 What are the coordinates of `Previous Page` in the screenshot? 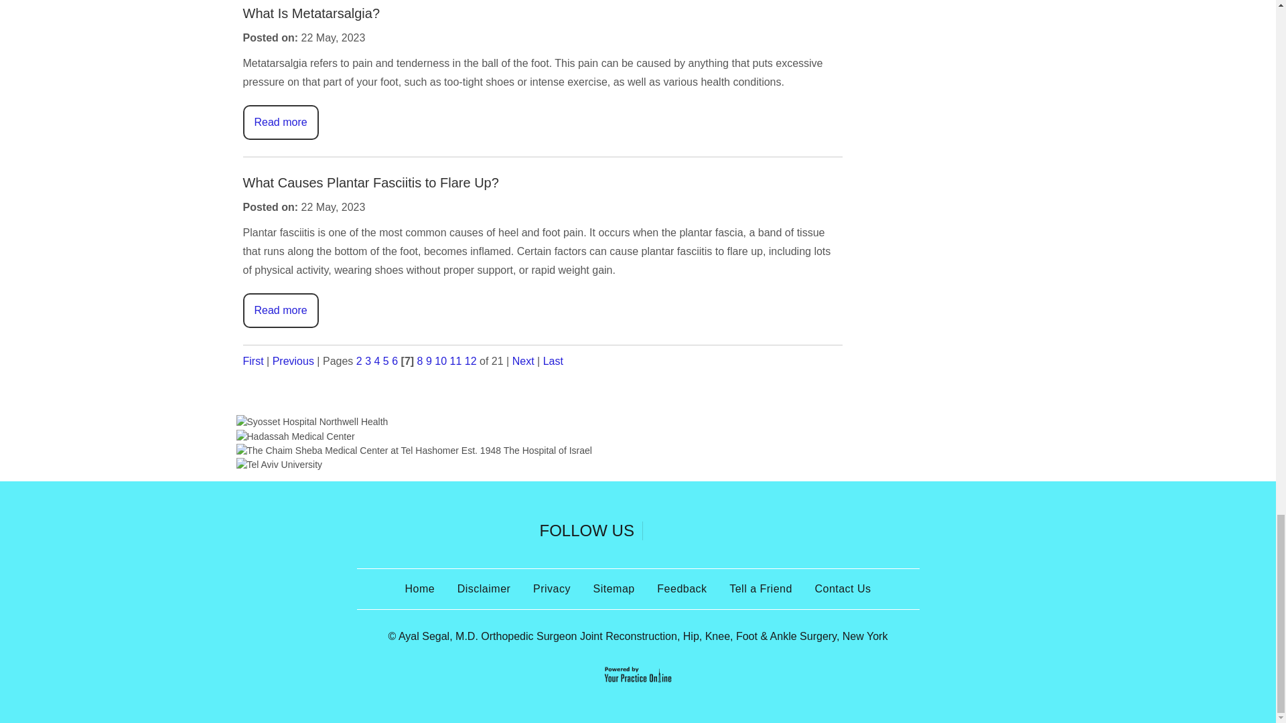 It's located at (293, 361).